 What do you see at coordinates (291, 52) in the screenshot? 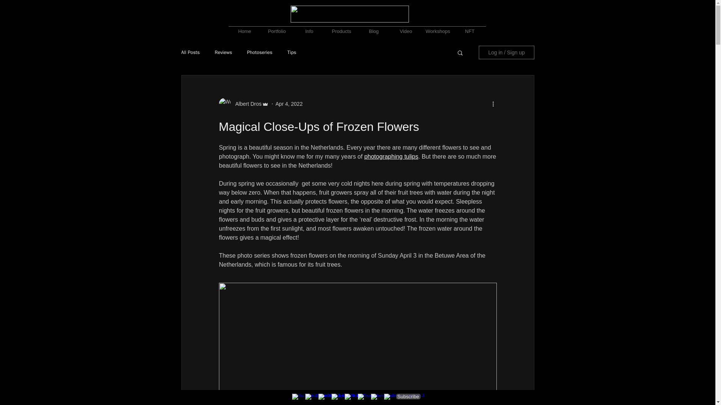
I see `Tips` at bounding box center [291, 52].